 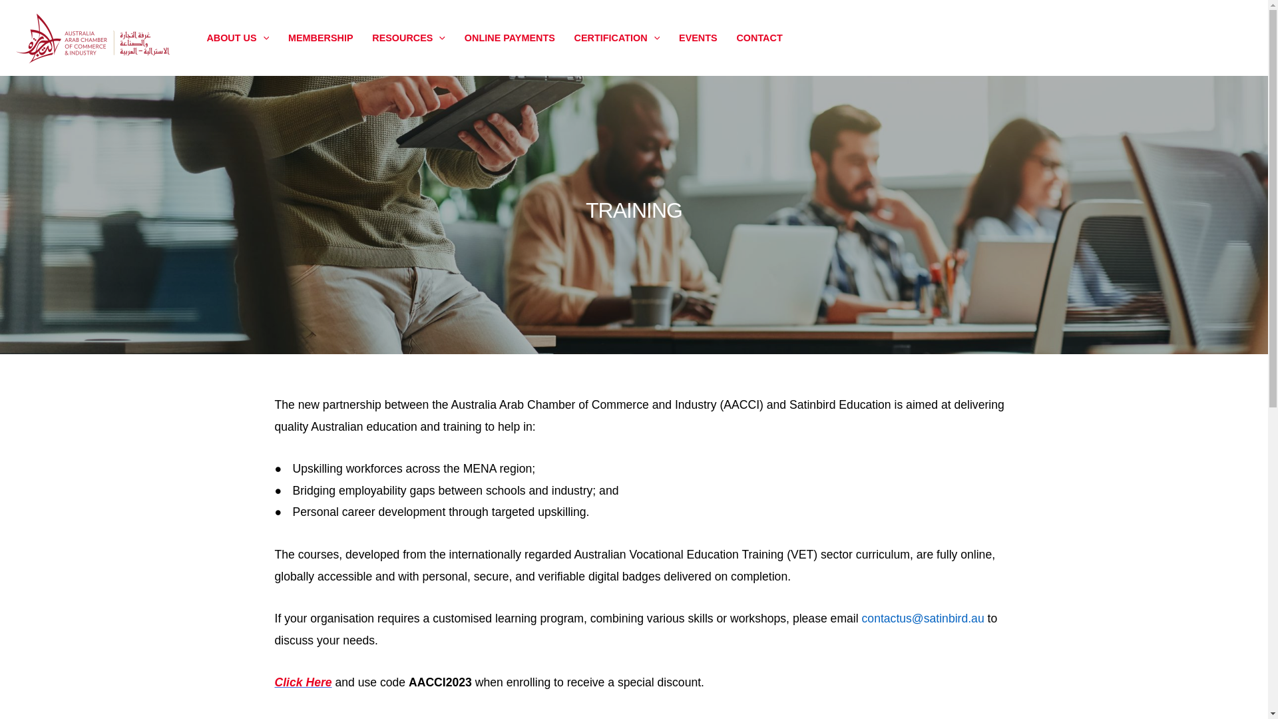 I want to click on CERTIFICATION, so click(x=616, y=38).